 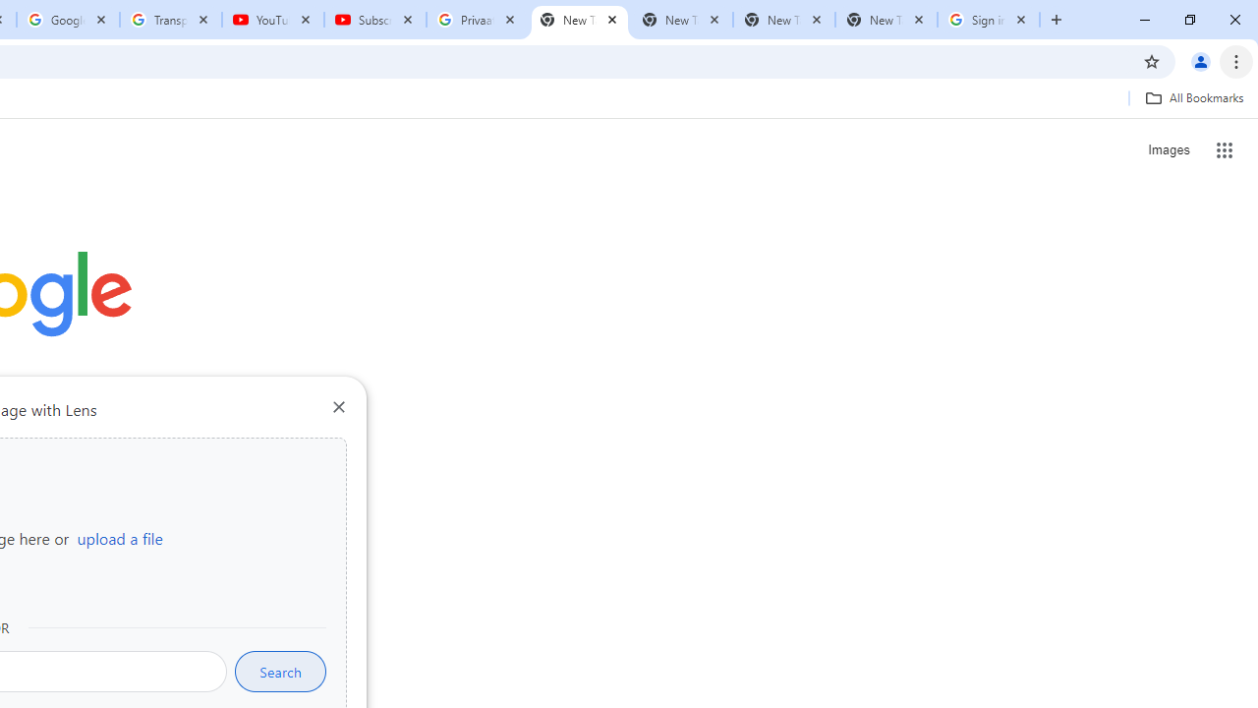 What do you see at coordinates (375, 20) in the screenshot?
I see `Subscriptions - YouTube` at bounding box center [375, 20].